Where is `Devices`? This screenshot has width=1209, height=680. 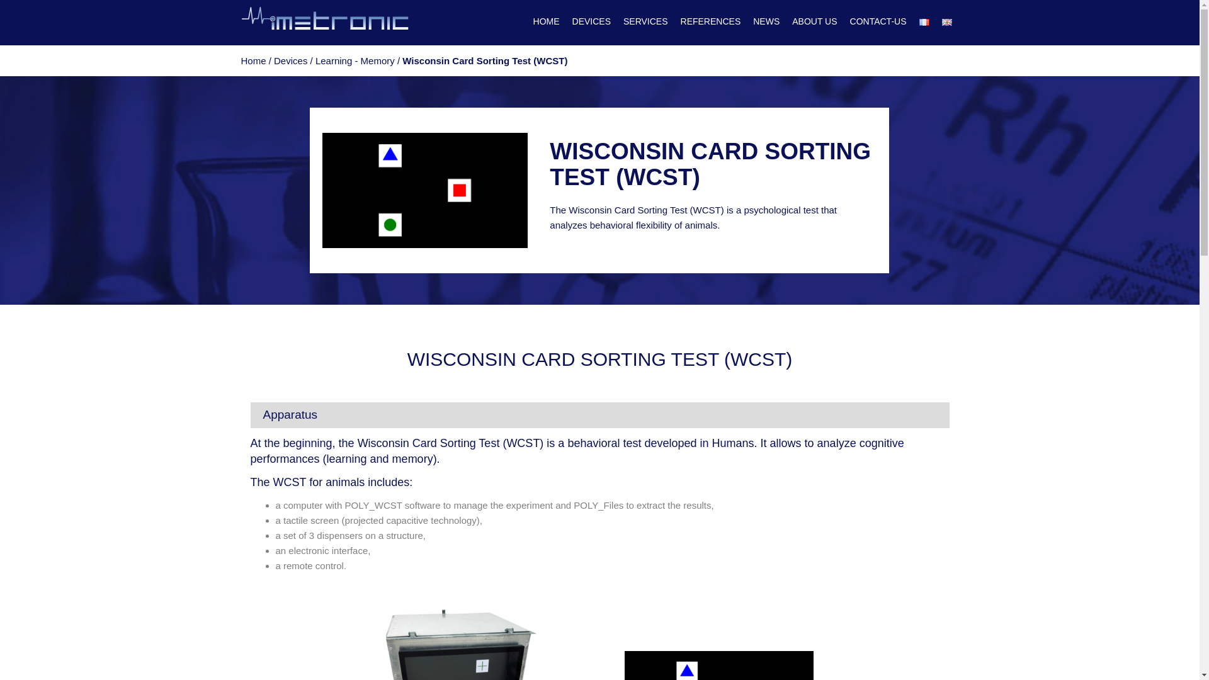
Devices is located at coordinates (290, 60).